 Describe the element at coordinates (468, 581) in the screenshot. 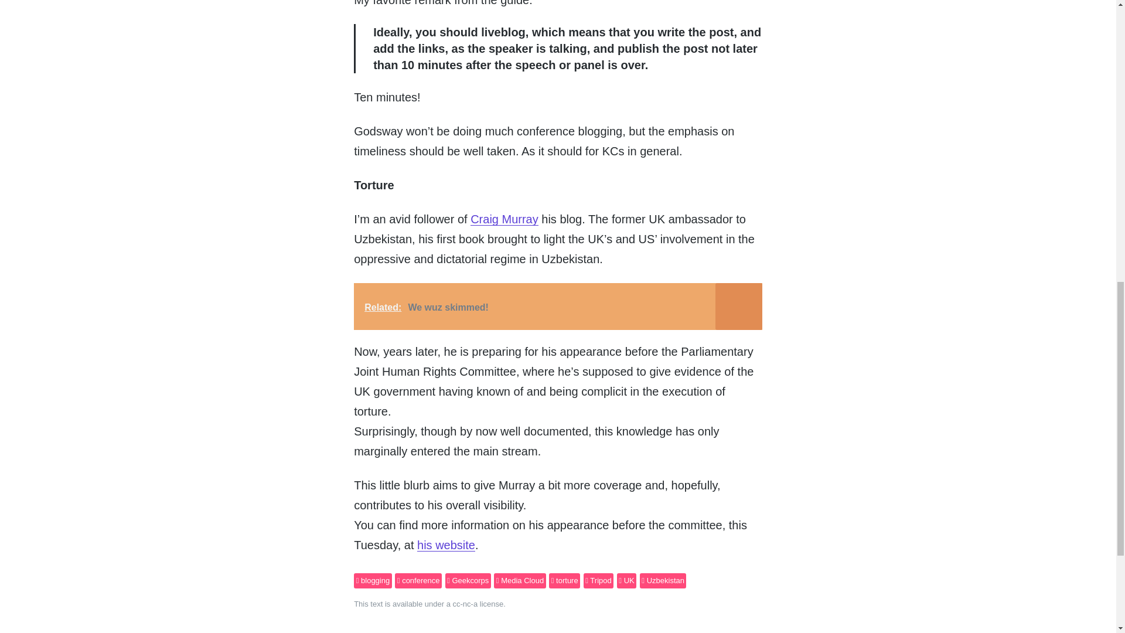

I see ` Geekcorps` at that location.